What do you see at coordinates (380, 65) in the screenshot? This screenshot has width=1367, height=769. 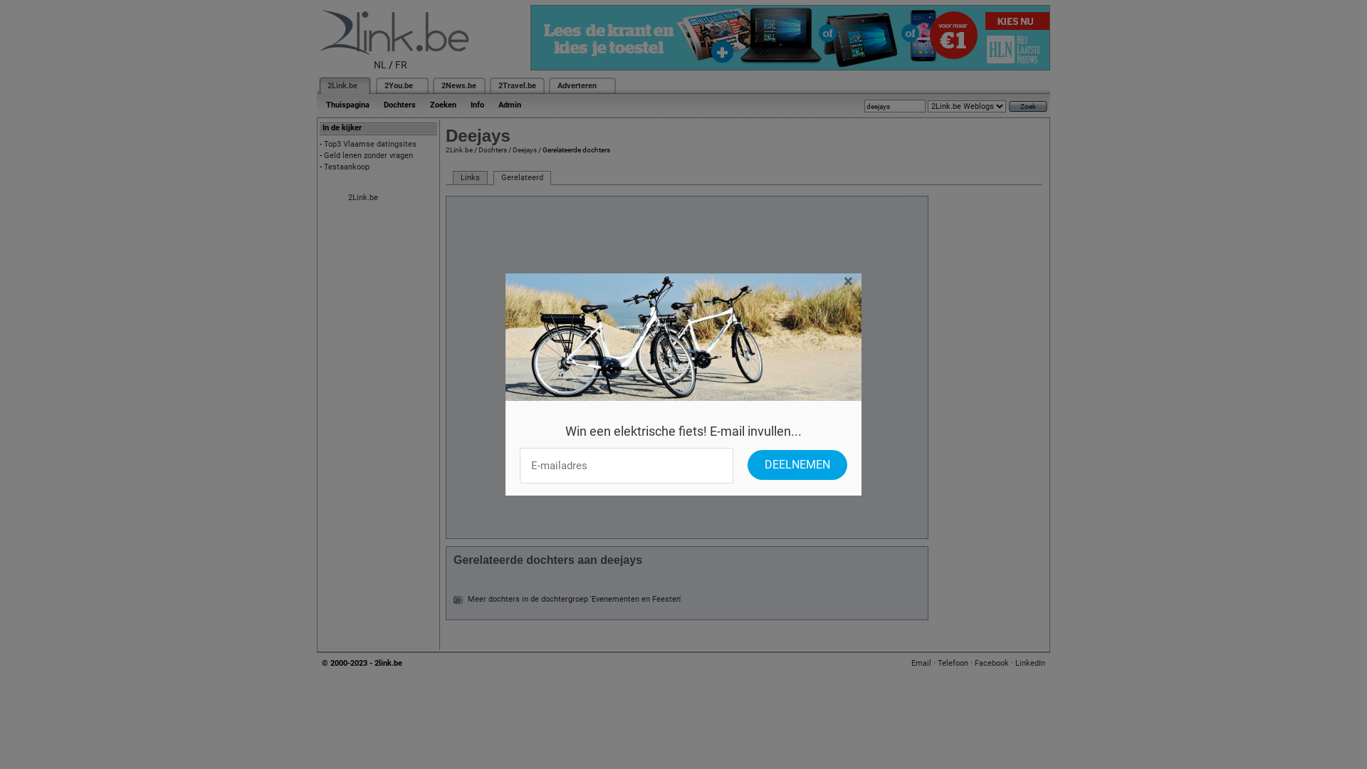 I see `NL` at bounding box center [380, 65].